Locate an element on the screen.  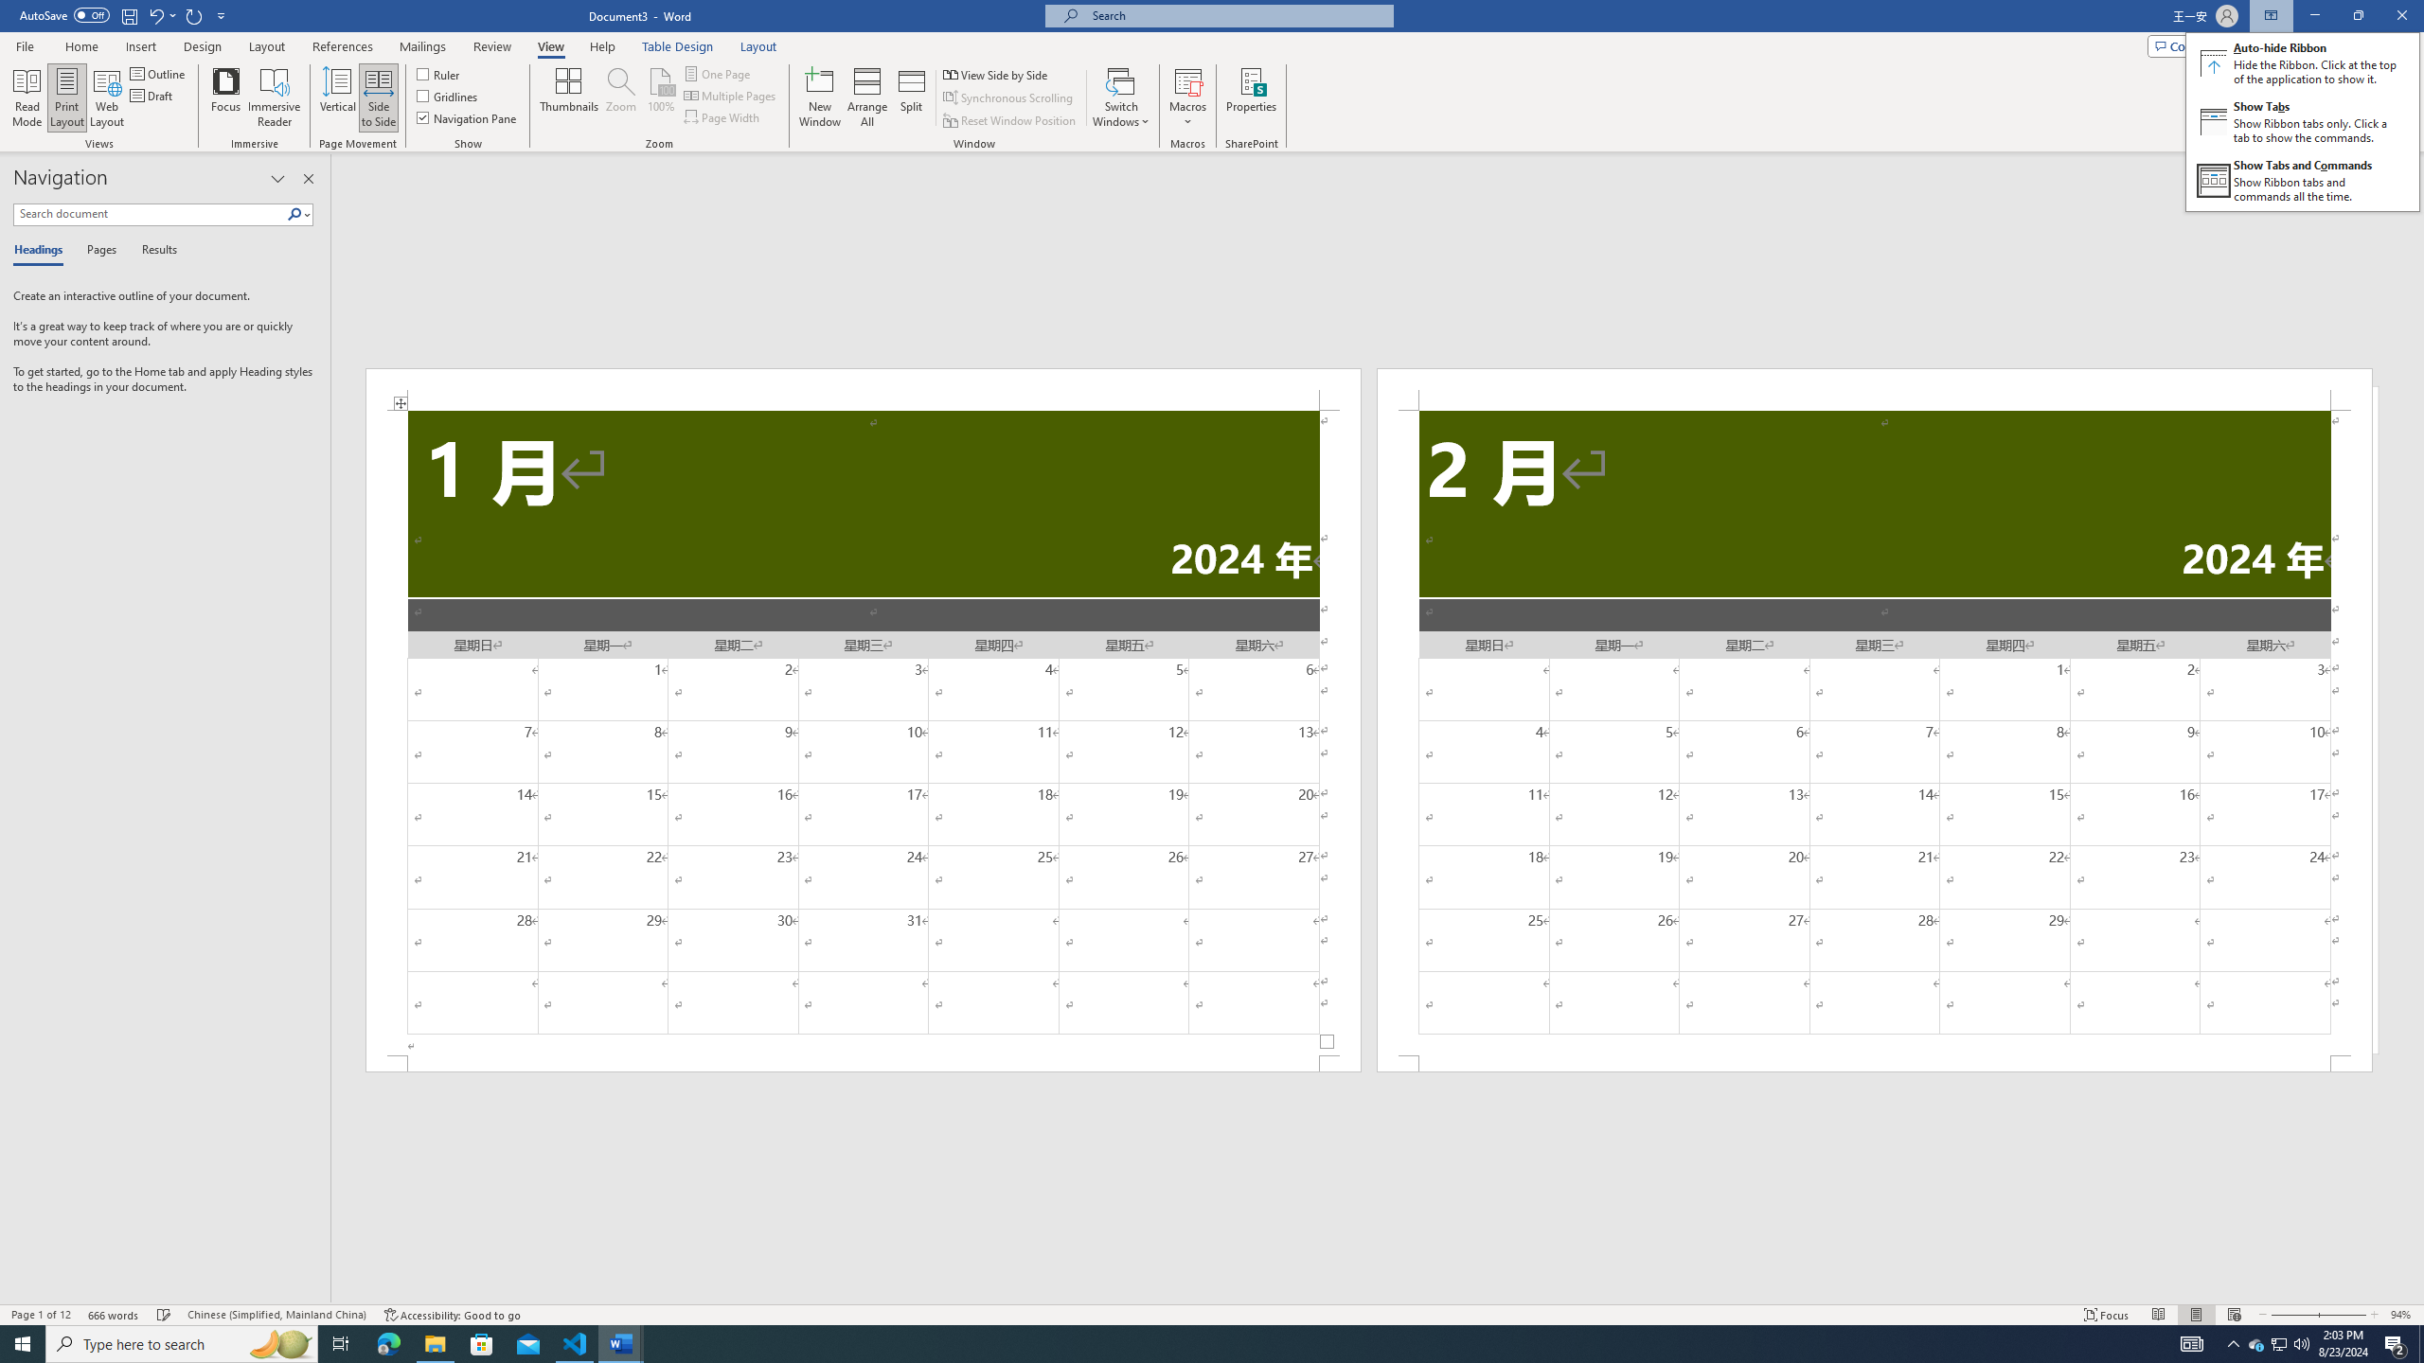
Macros is located at coordinates (1188, 97).